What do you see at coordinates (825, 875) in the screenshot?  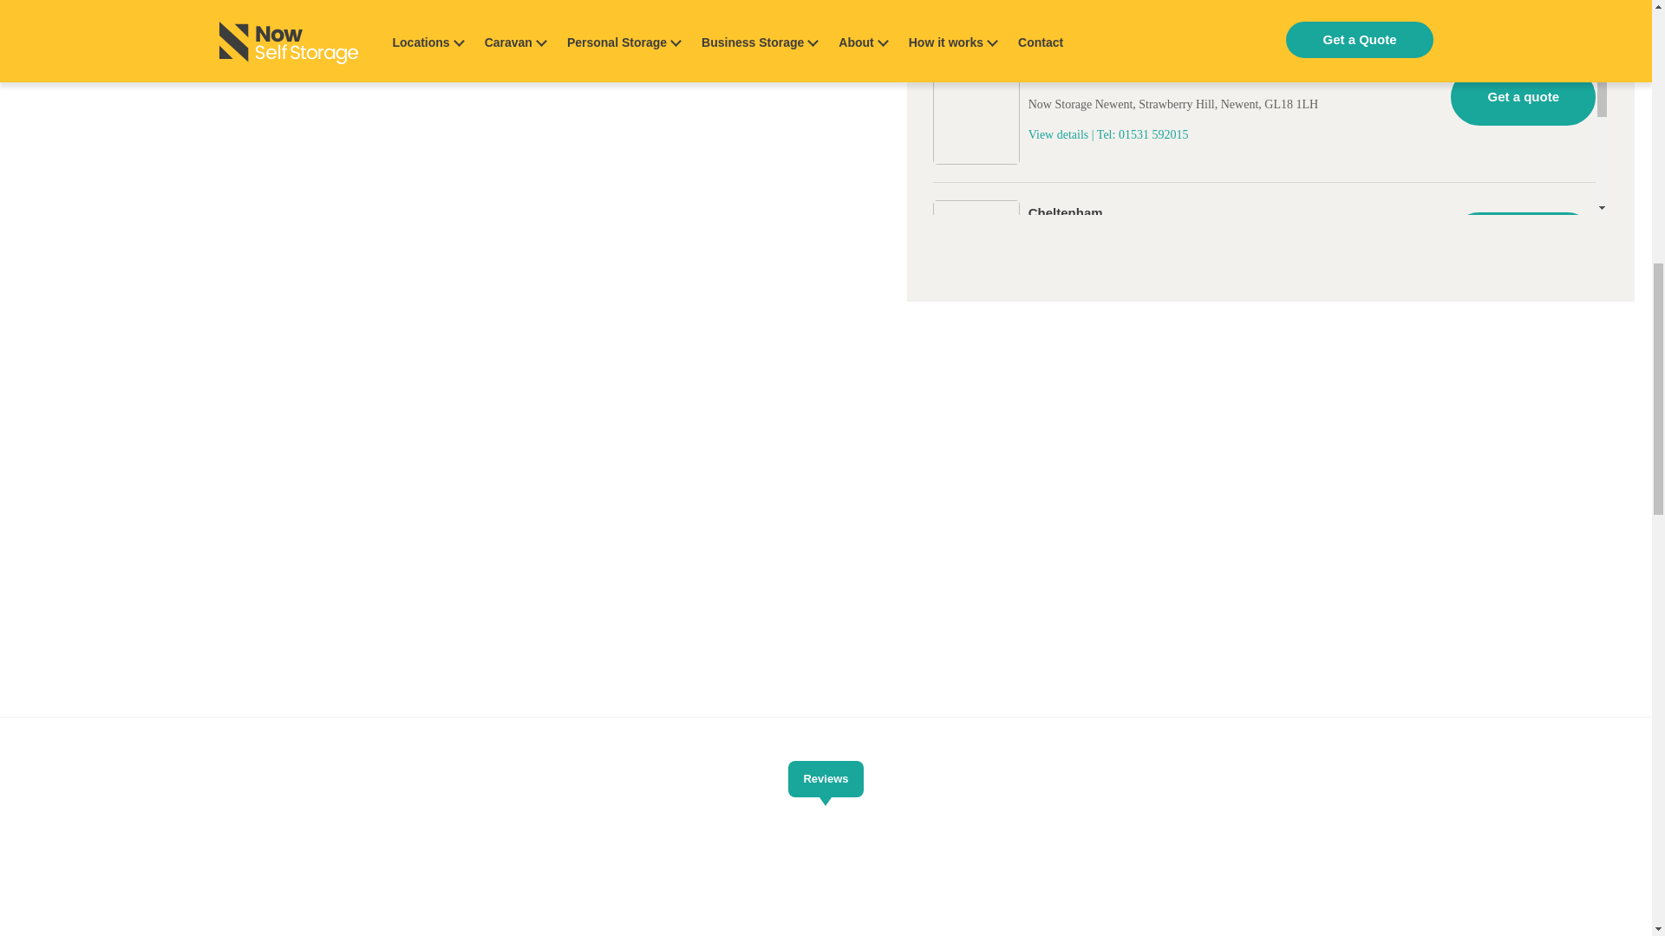 I see `Reviews Carousel Inline Widget` at bounding box center [825, 875].